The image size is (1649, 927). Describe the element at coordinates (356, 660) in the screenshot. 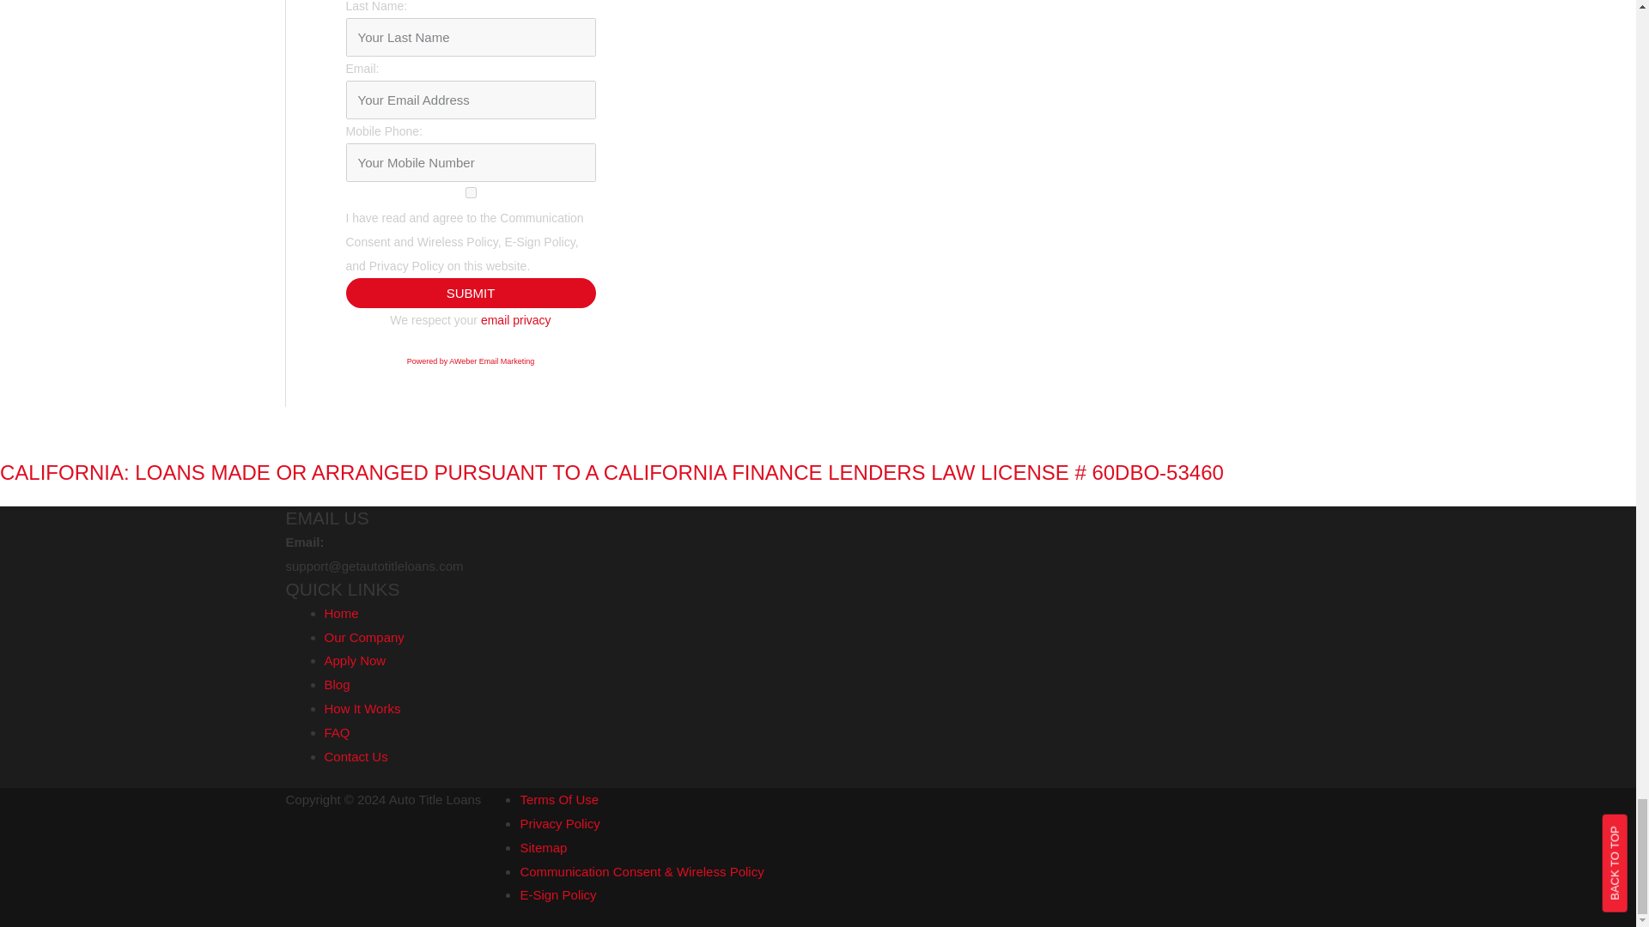

I see `Apply Now` at that location.